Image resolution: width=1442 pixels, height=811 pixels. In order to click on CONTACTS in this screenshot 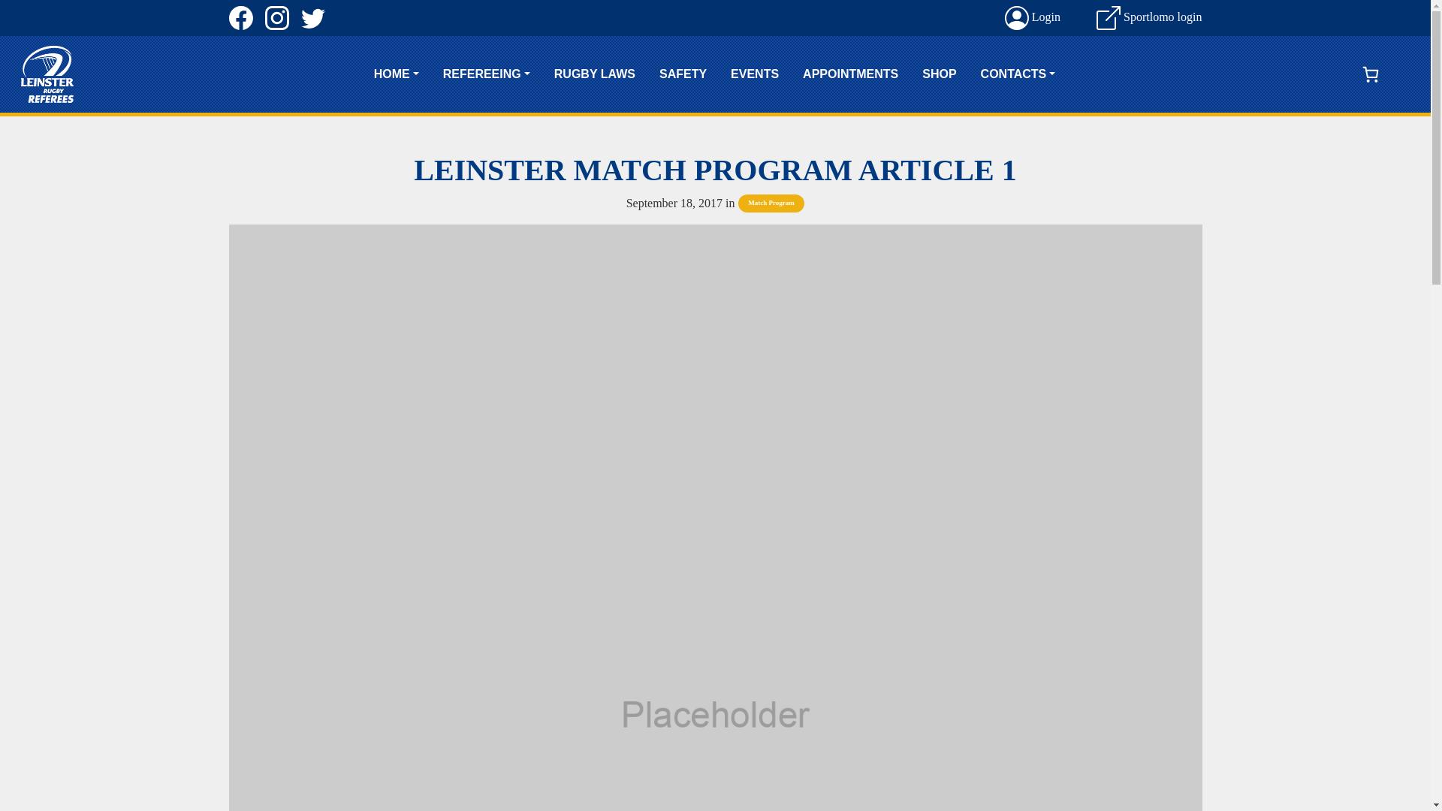, I will do `click(1018, 74)`.